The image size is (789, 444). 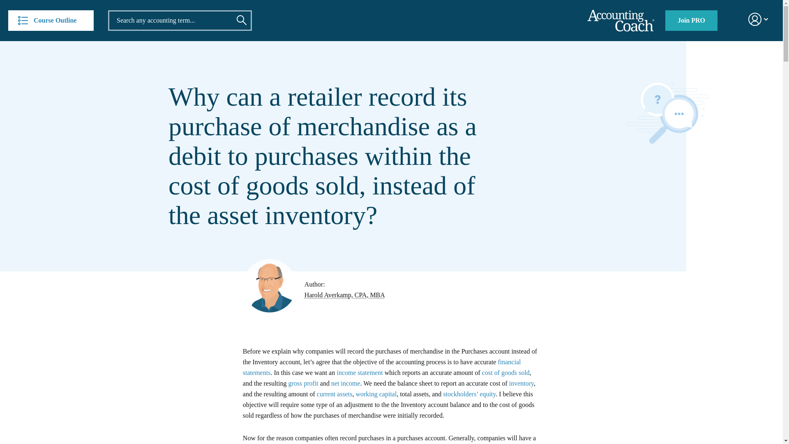 What do you see at coordinates (382, 367) in the screenshot?
I see `What is a financial statement?` at bounding box center [382, 367].